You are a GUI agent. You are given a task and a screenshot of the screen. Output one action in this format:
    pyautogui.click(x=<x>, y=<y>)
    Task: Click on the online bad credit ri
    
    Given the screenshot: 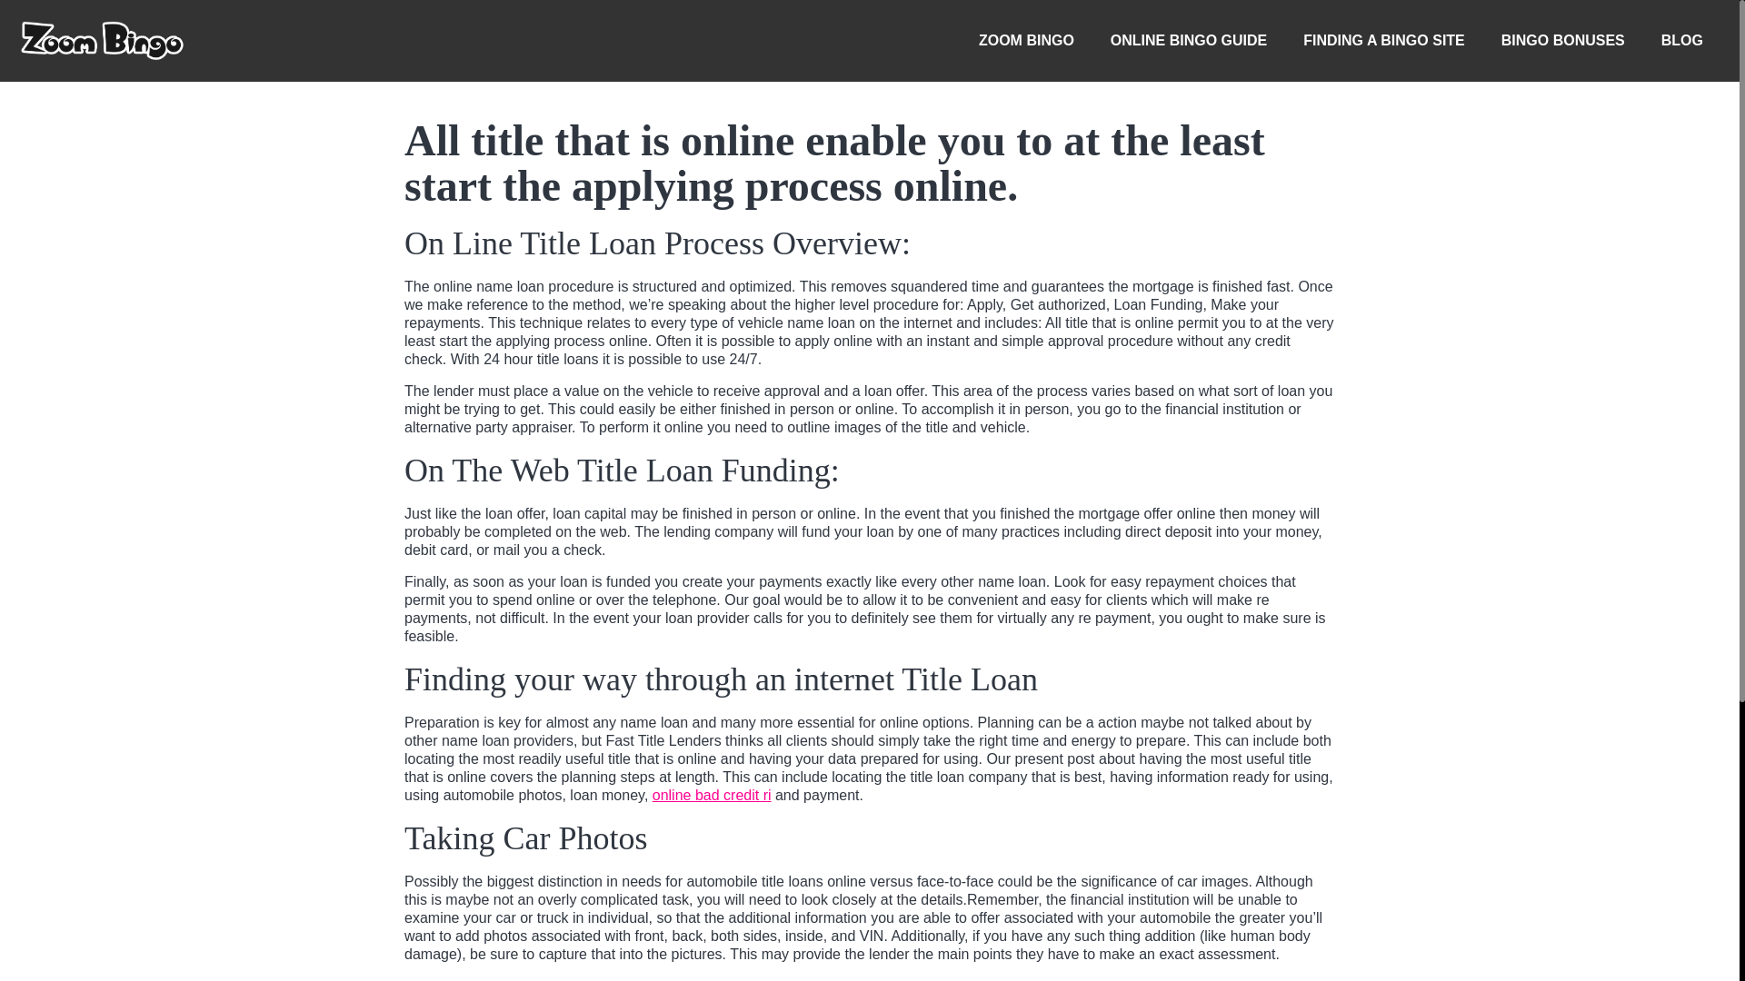 What is the action you would take?
    pyautogui.click(x=712, y=796)
    